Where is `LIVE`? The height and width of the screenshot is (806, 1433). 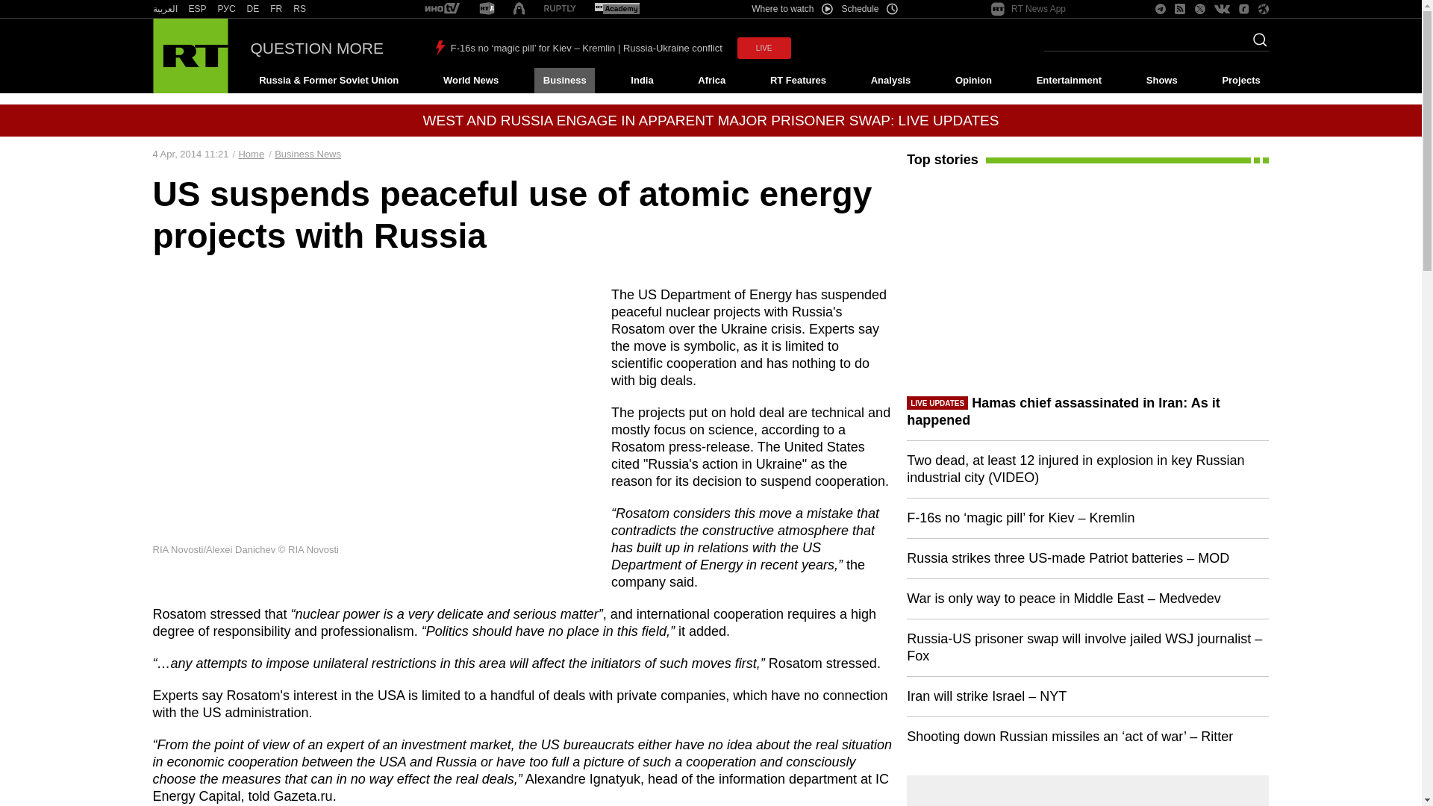
LIVE is located at coordinates (764, 48).